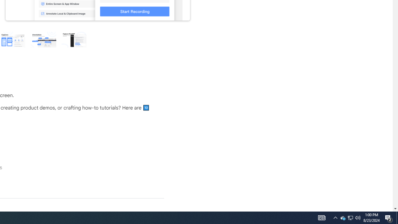 Image resolution: width=398 pixels, height=224 pixels. I want to click on Q2790: 100%, so click(358, 218).